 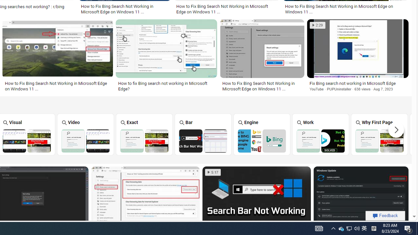 What do you see at coordinates (144, 134) in the screenshot?
I see `Exact` at bounding box center [144, 134].